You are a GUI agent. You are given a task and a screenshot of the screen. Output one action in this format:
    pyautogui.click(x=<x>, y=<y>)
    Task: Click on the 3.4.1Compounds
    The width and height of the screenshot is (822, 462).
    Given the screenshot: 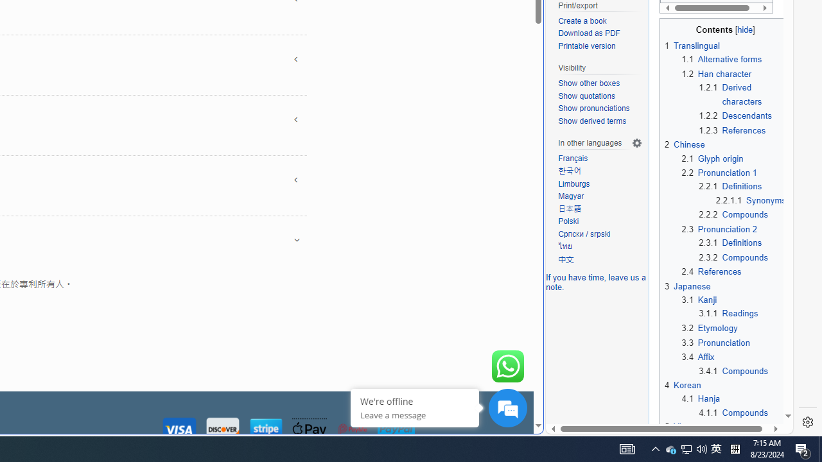 What is the action you would take?
    pyautogui.click(x=742, y=371)
    